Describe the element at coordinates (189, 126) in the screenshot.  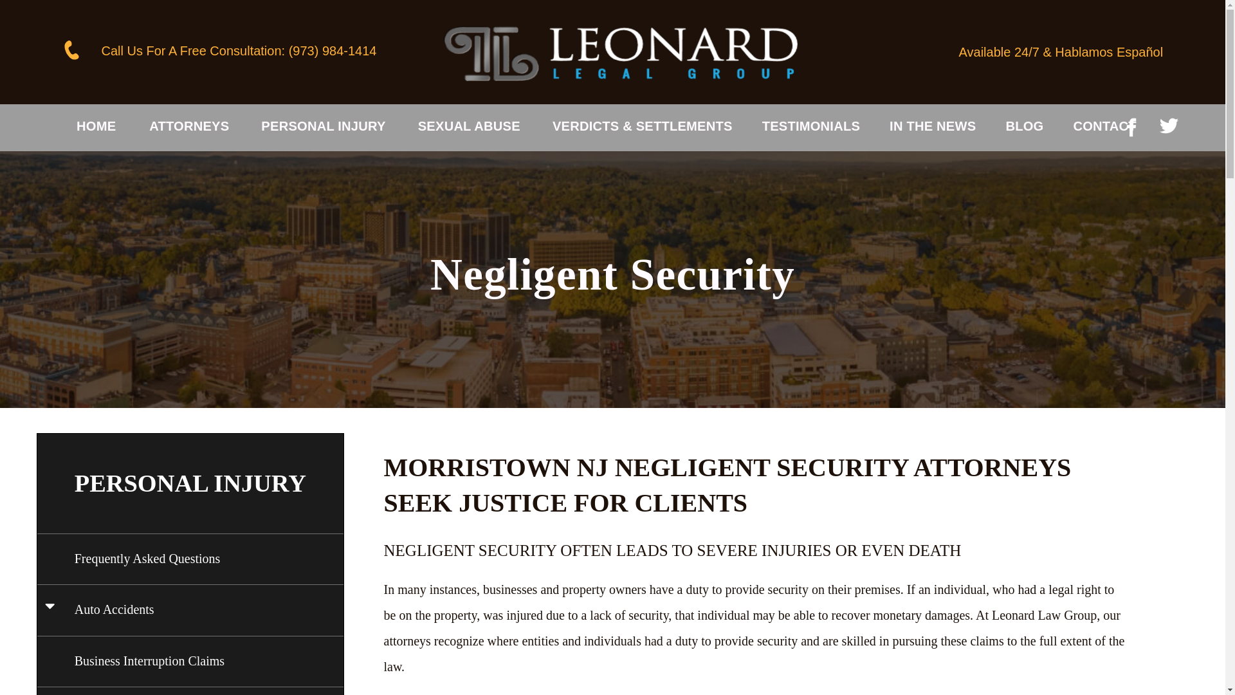
I see `ATTORNEYS` at that location.